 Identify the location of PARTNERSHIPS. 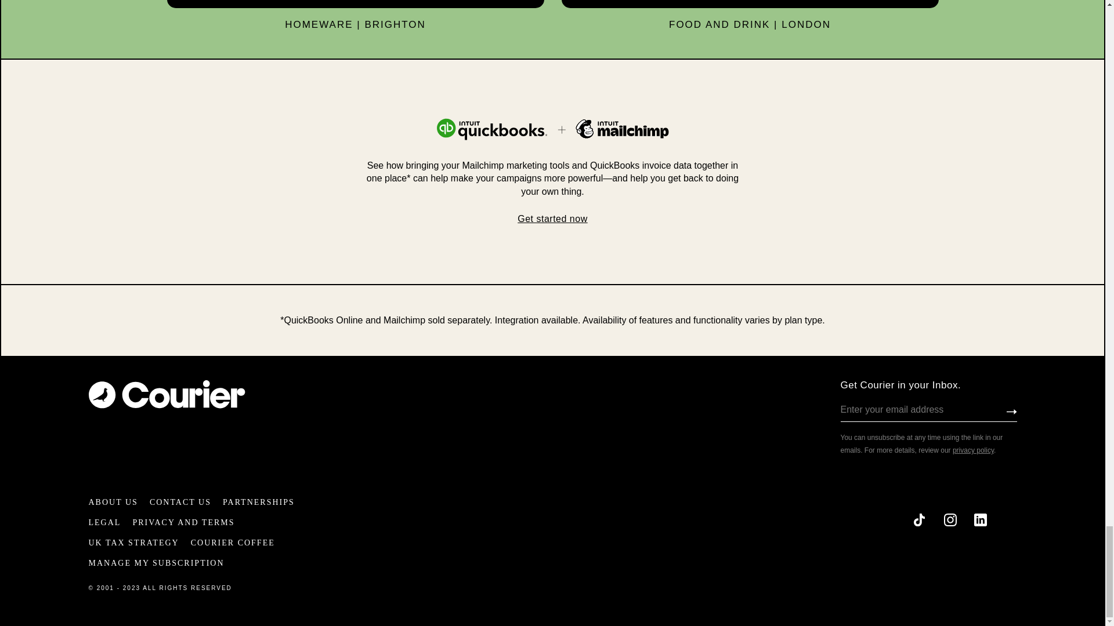
(259, 502).